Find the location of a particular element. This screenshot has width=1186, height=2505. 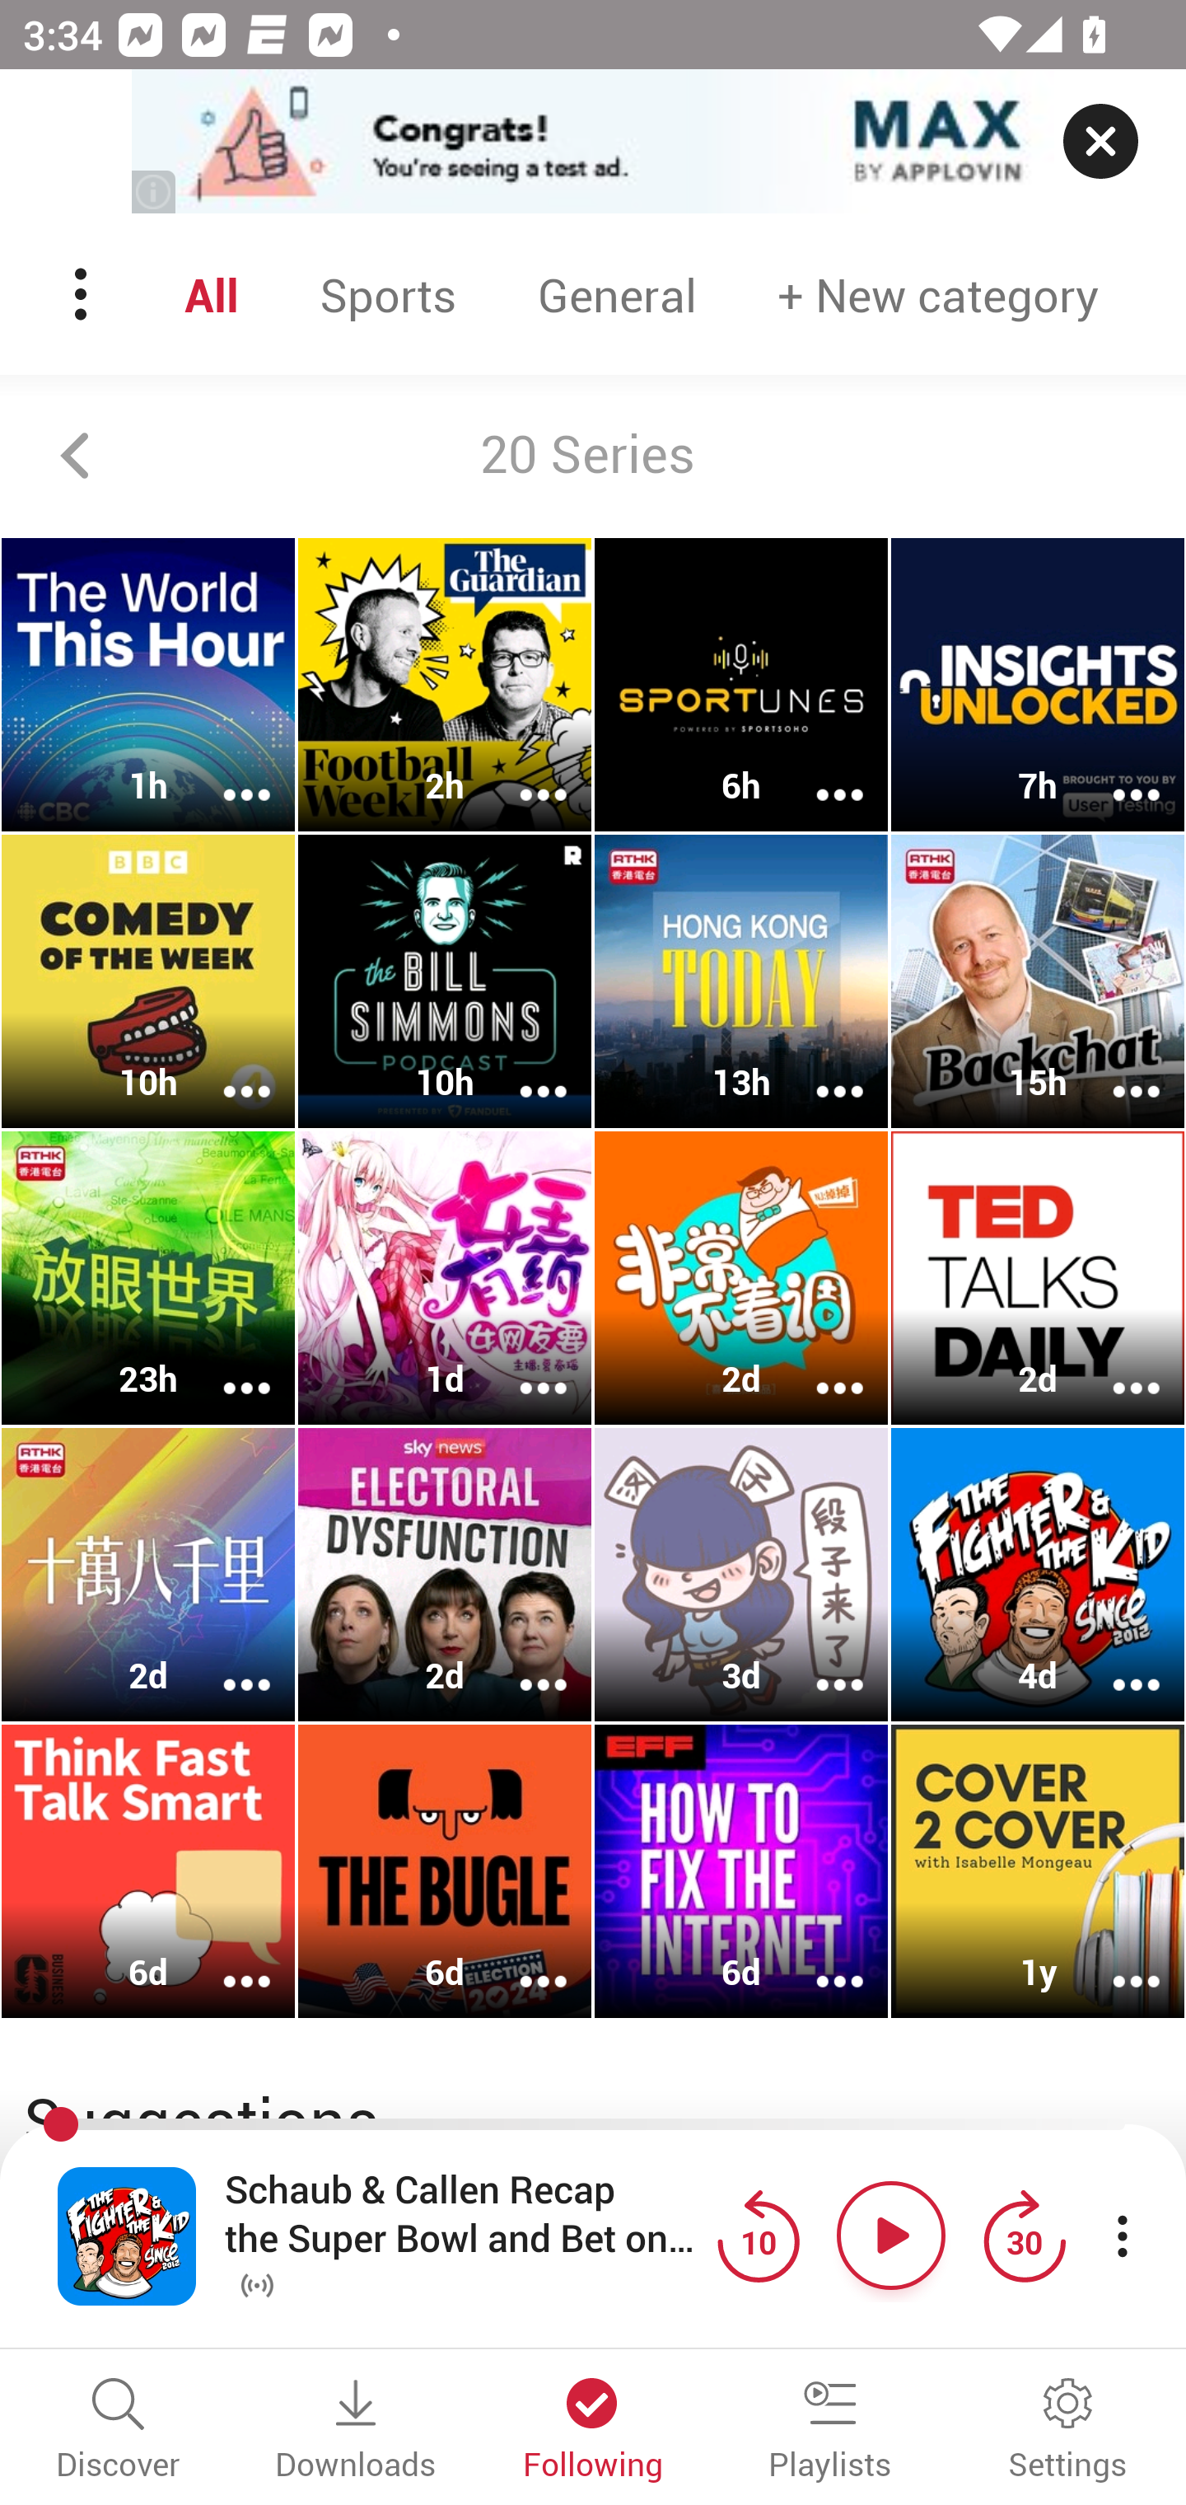

New category + New category is located at coordinates (938, 294).